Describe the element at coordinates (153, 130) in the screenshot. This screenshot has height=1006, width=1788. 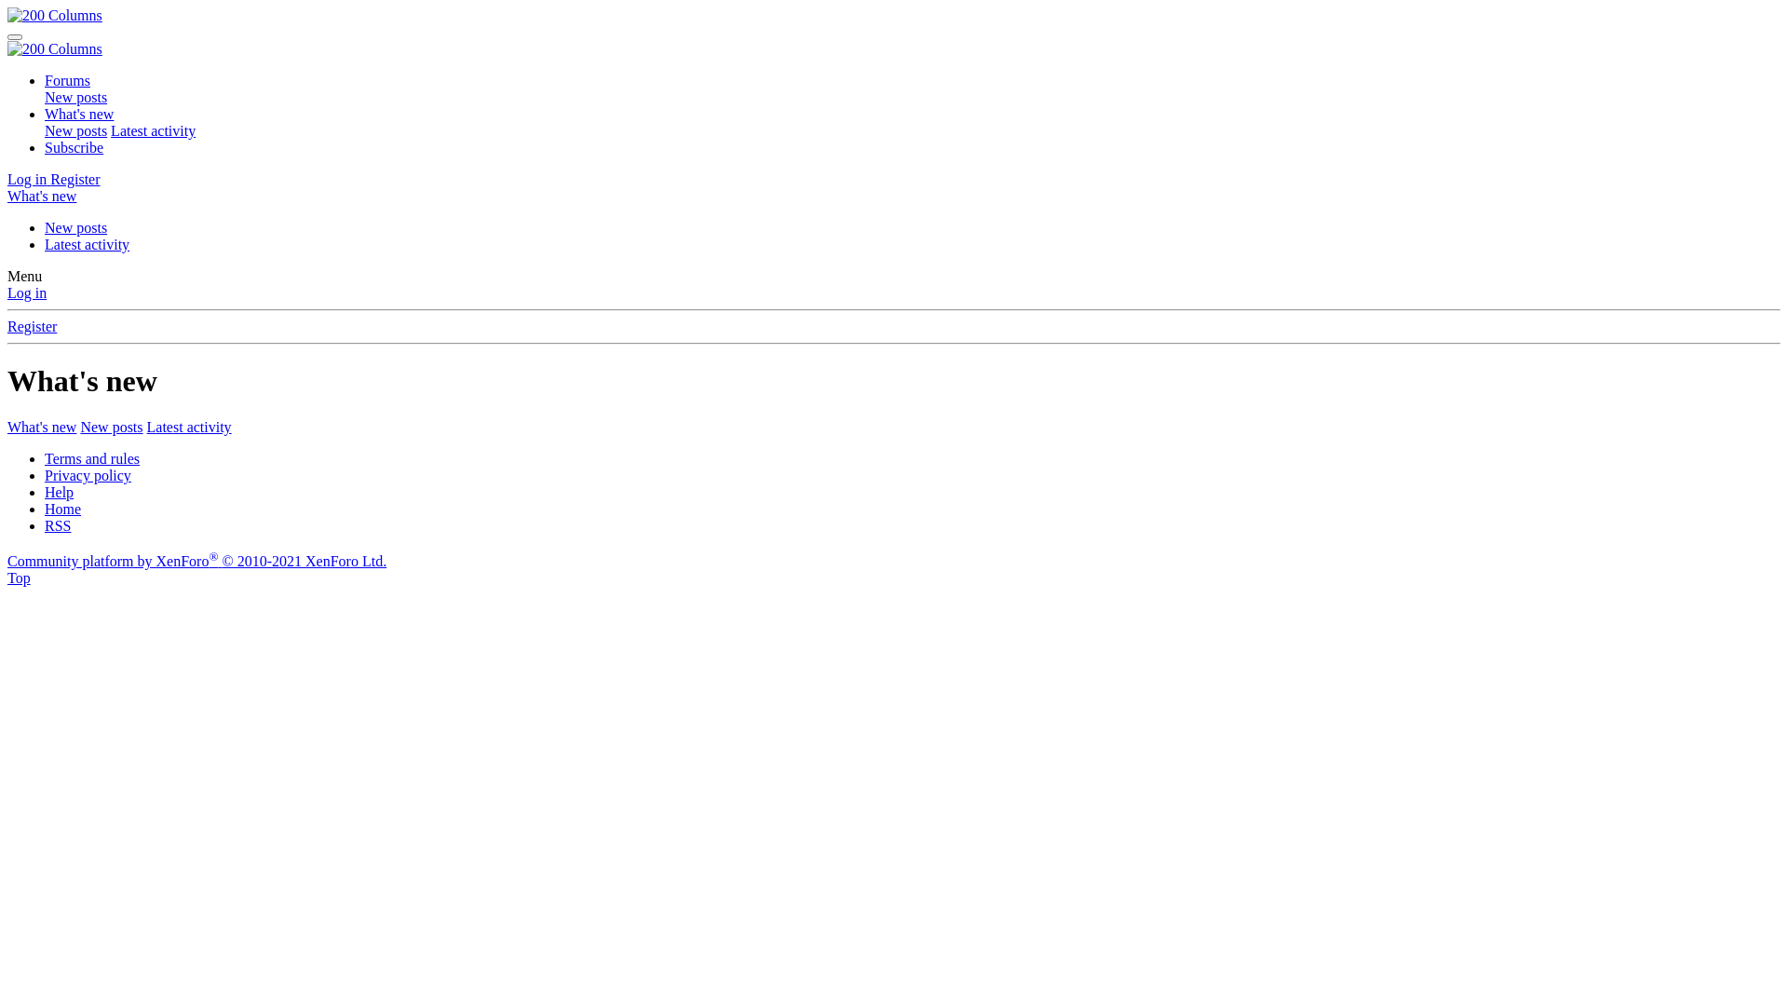
I see `Latest activity` at that location.